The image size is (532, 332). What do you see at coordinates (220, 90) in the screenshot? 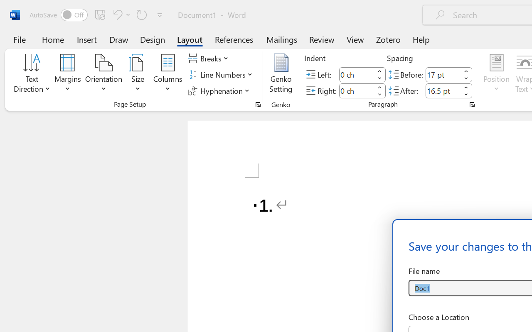
I see `Hyphenation` at bounding box center [220, 90].